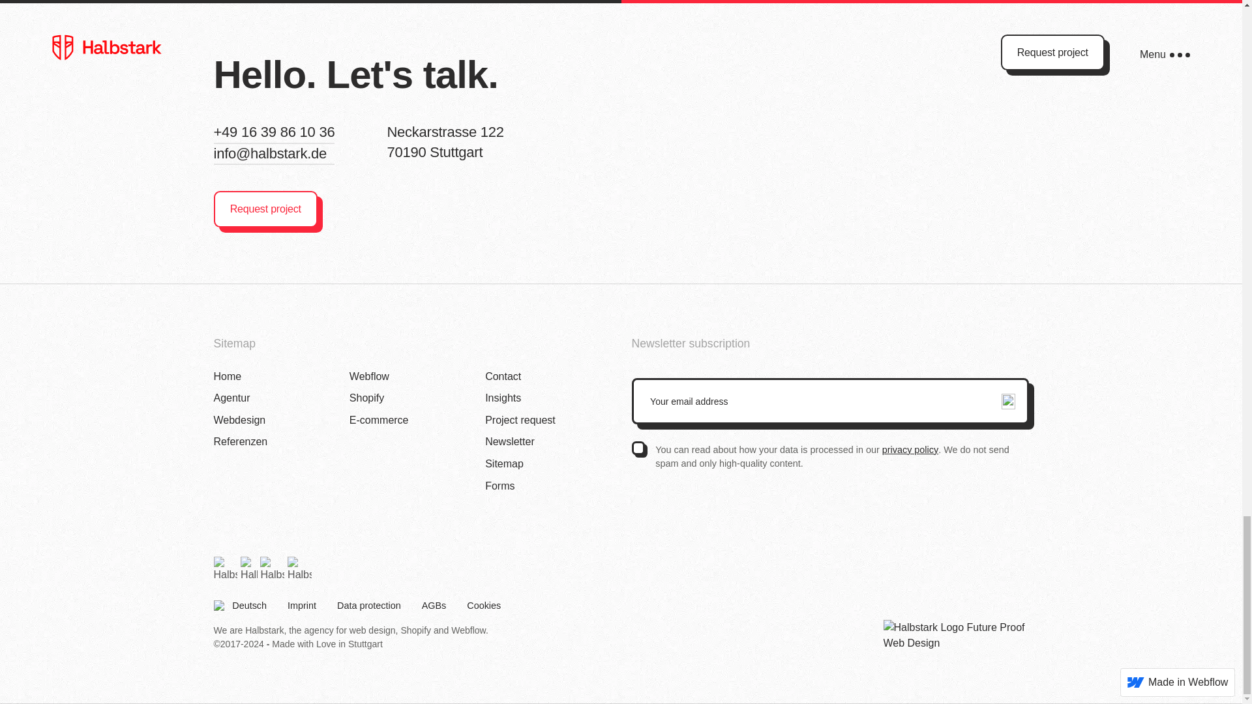  Describe the element at coordinates (240, 420) in the screenshot. I see `Webdesign` at that location.